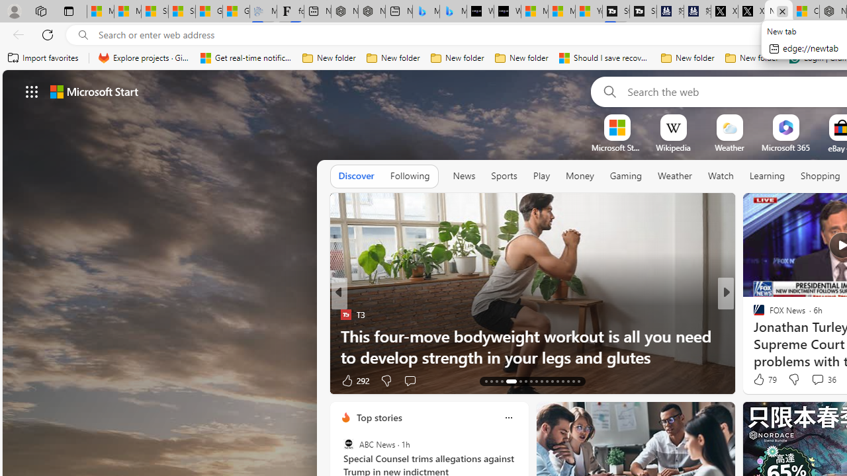 This screenshot has width=847, height=476. I want to click on View comments 103 Comment, so click(817, 381).